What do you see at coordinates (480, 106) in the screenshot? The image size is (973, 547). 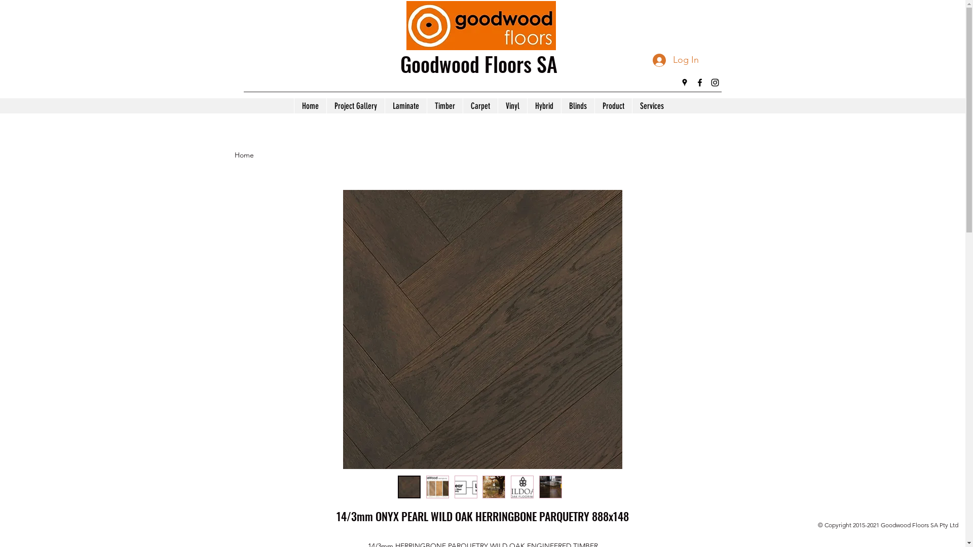 I see `Carpet` at bounding box center [480, 106].